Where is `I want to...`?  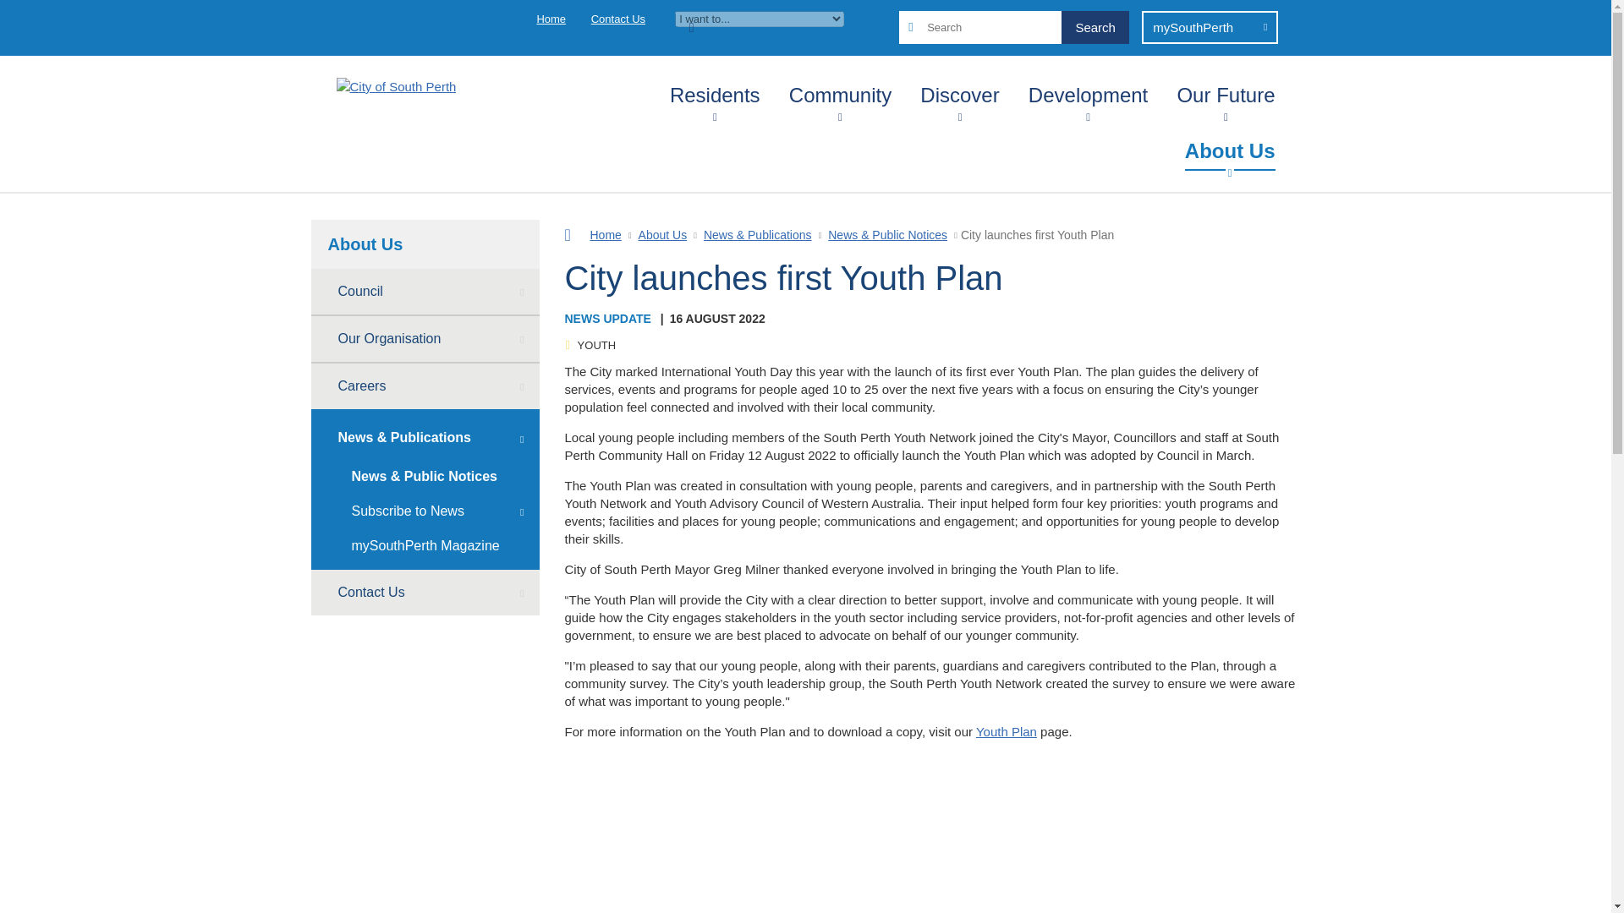 I want to... is located at coordinates (760, 19).